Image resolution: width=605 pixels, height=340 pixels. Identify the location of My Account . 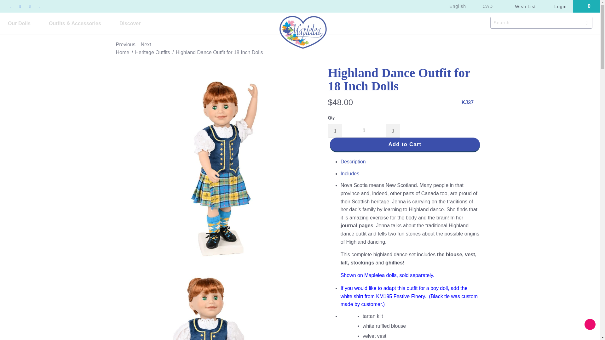
(556, 6).